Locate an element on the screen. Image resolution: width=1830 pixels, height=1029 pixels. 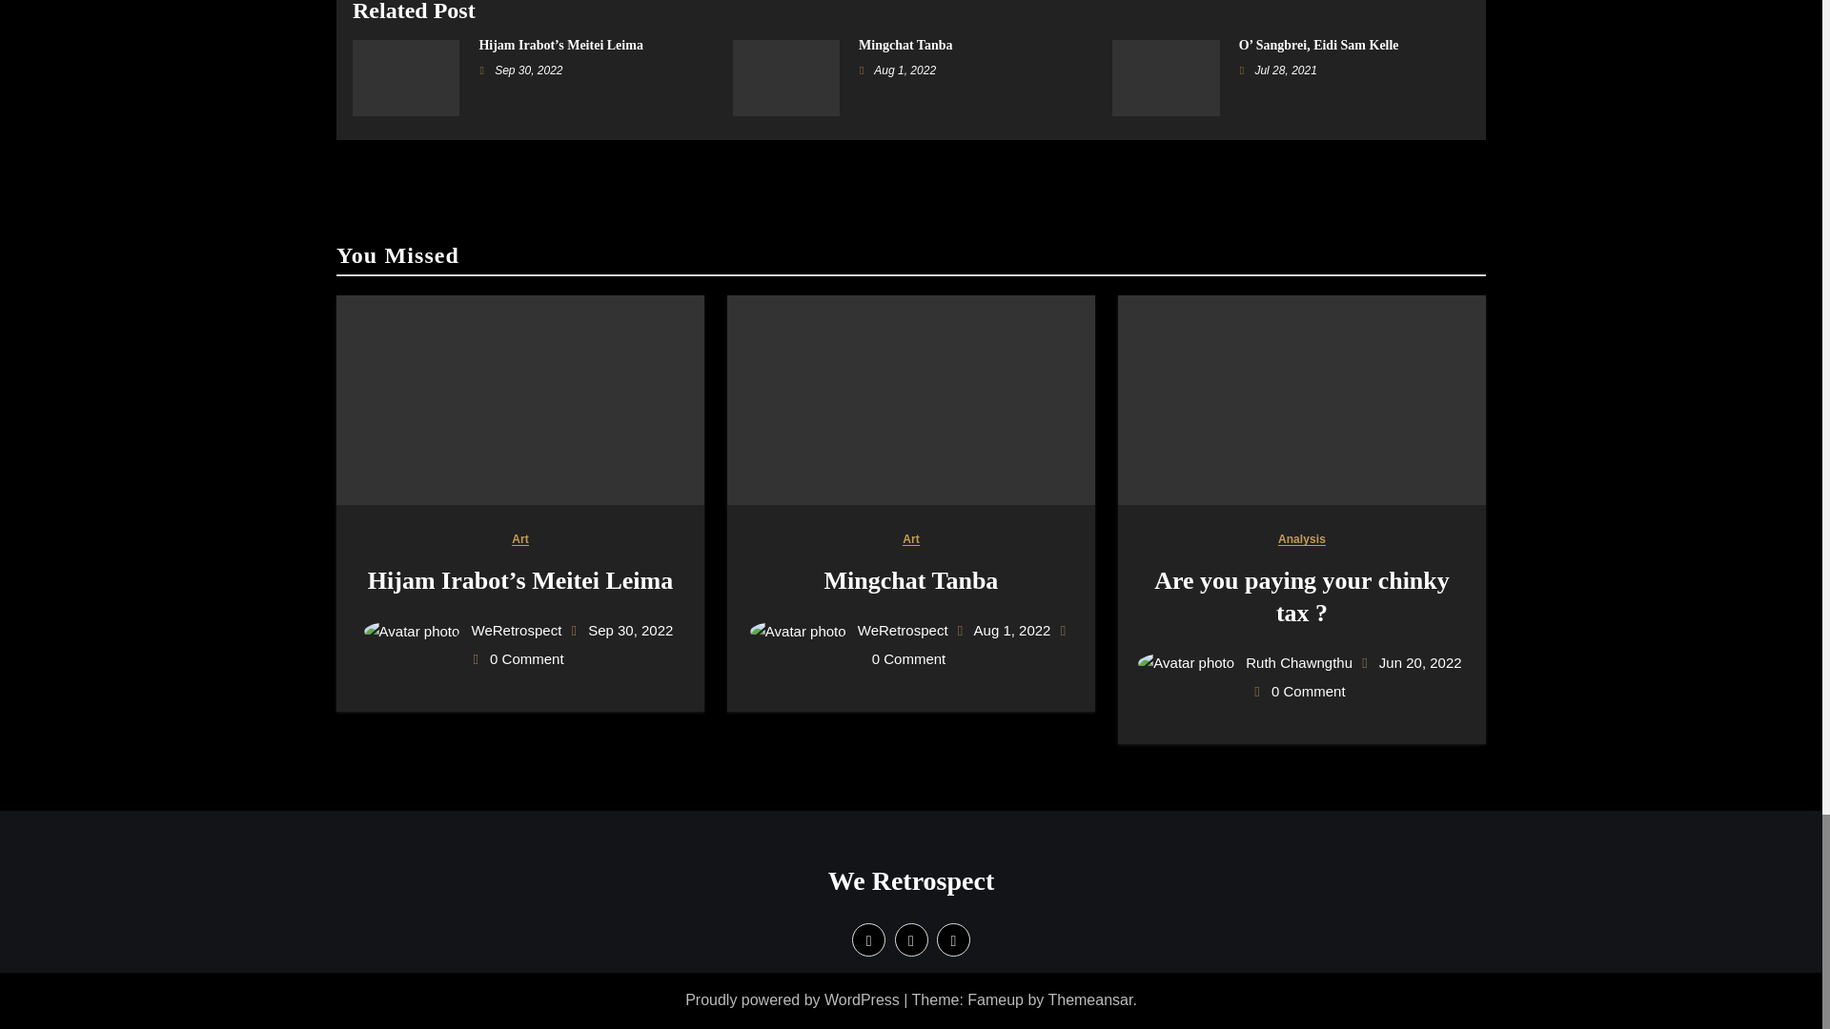
Permalink to: Mingchat Tanba is located at coordinates (905, 45).